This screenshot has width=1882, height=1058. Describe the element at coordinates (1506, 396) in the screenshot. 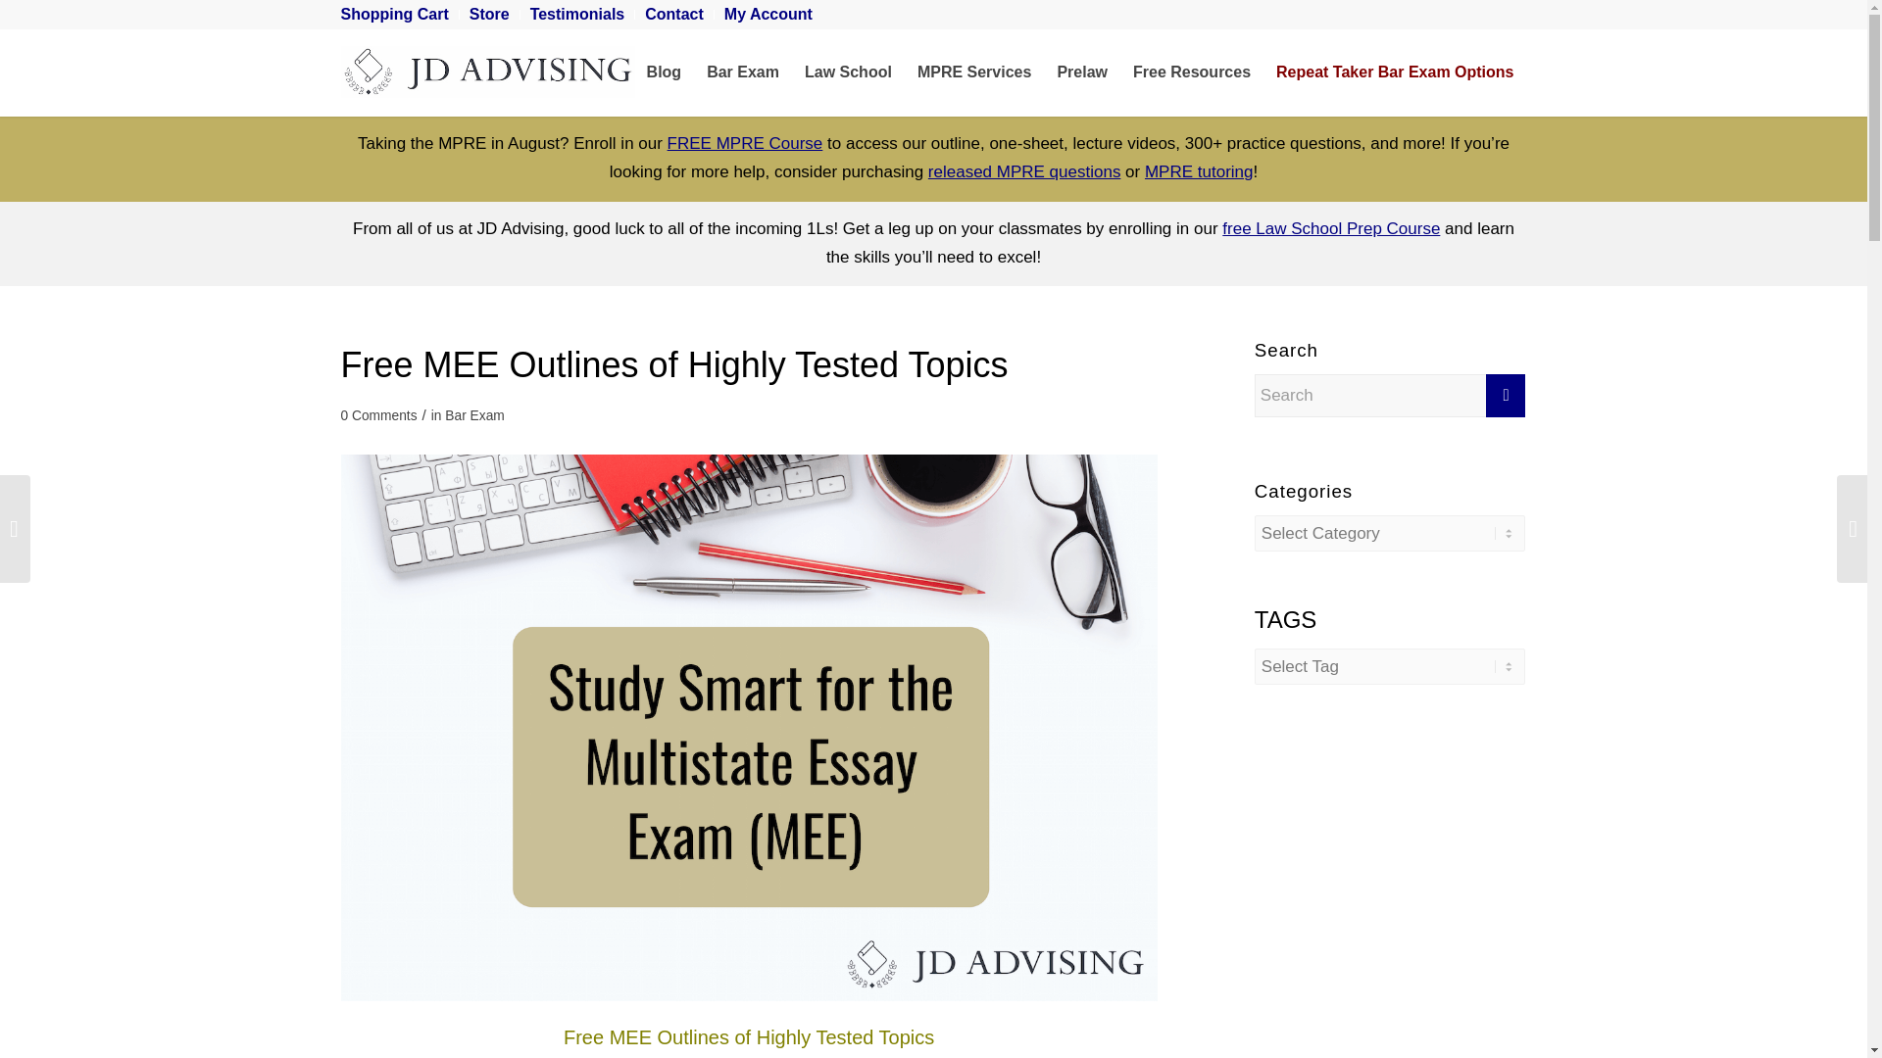

I see `Click to start search` at that location.